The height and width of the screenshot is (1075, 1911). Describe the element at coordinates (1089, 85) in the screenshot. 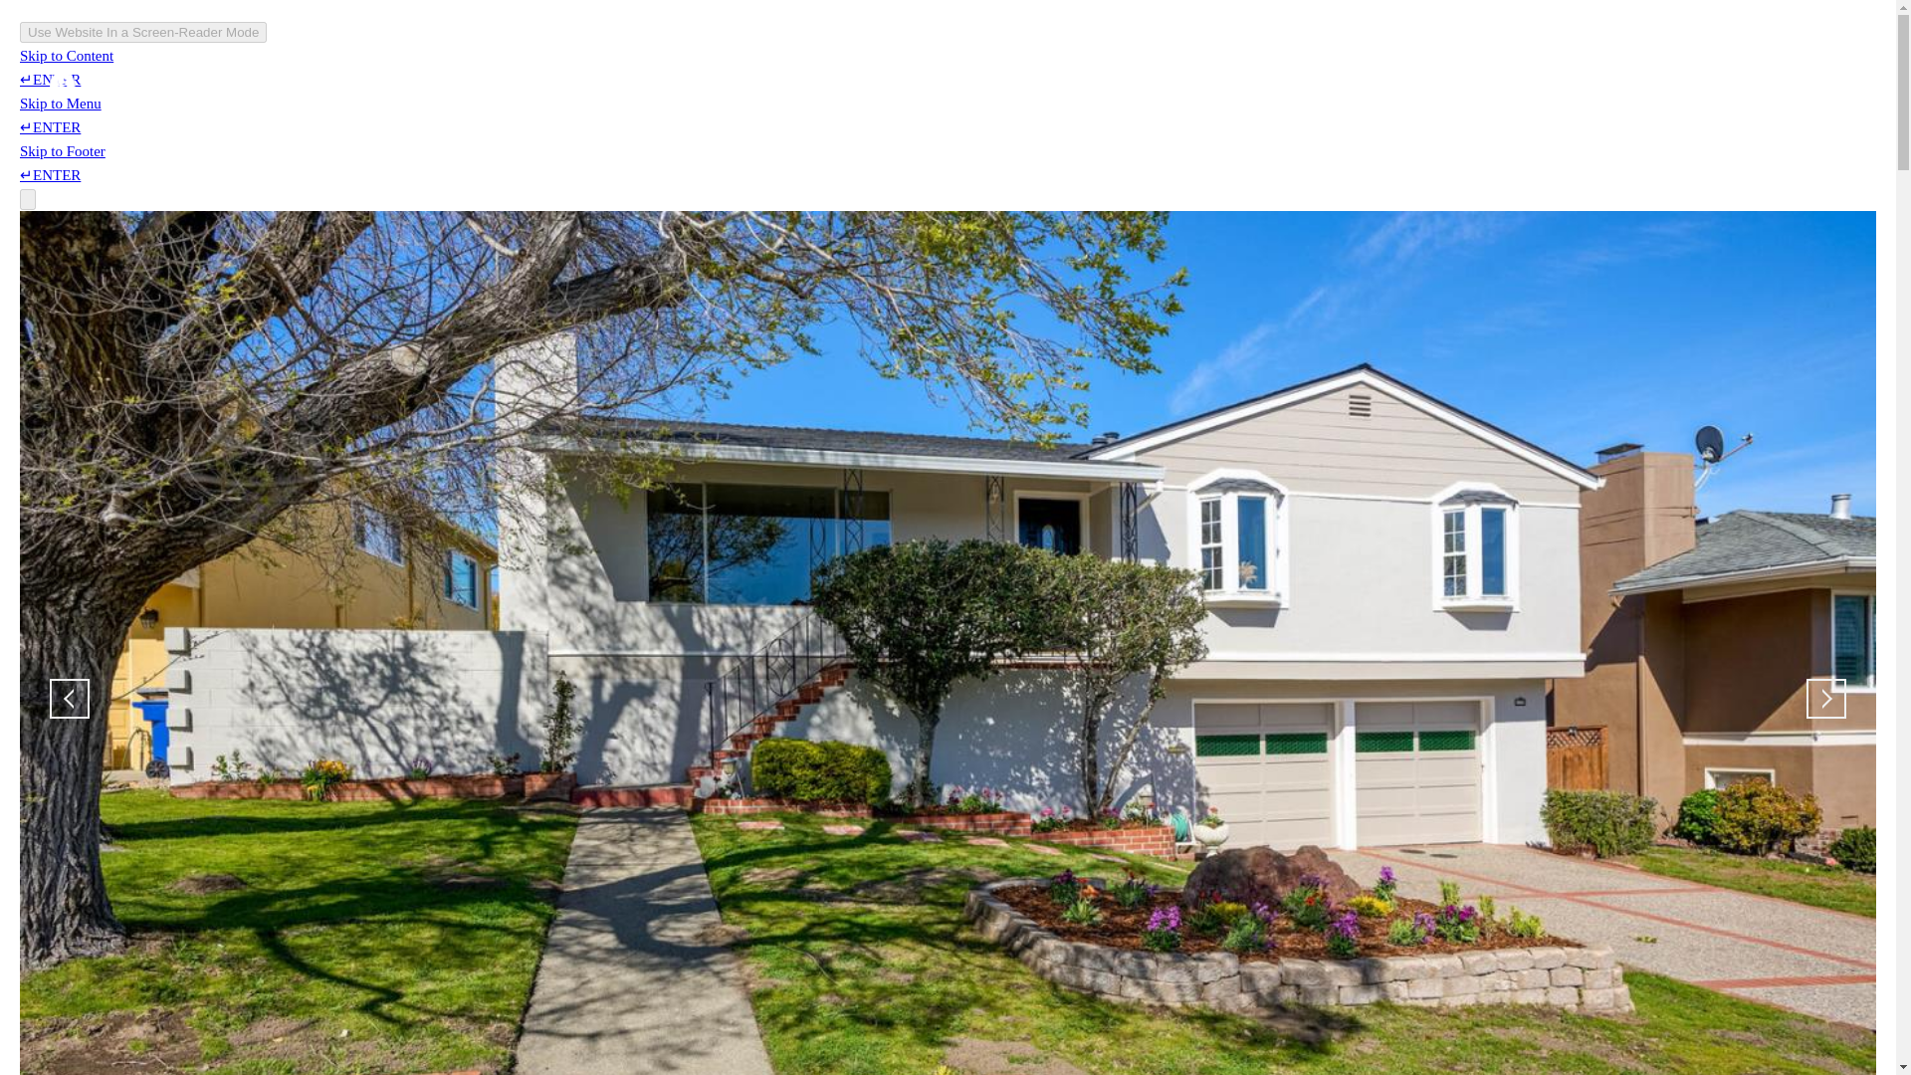

I see `SELLERS` at that location.